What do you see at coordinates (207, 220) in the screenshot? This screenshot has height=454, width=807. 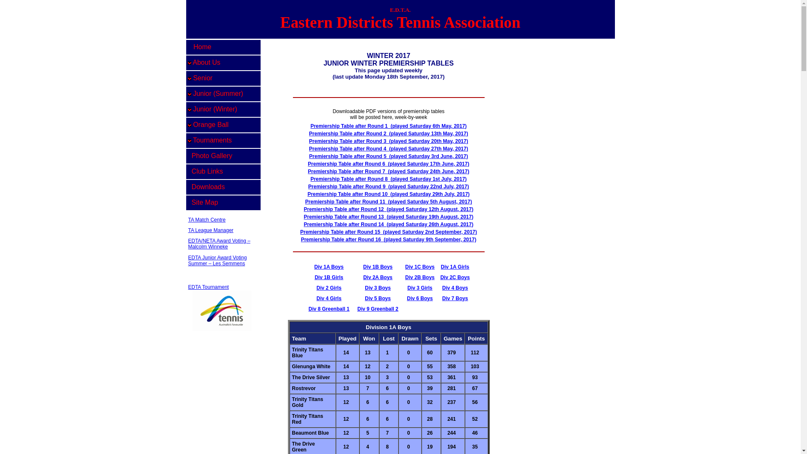 I see `TA Match Centre` at bounding box center [207, 220].